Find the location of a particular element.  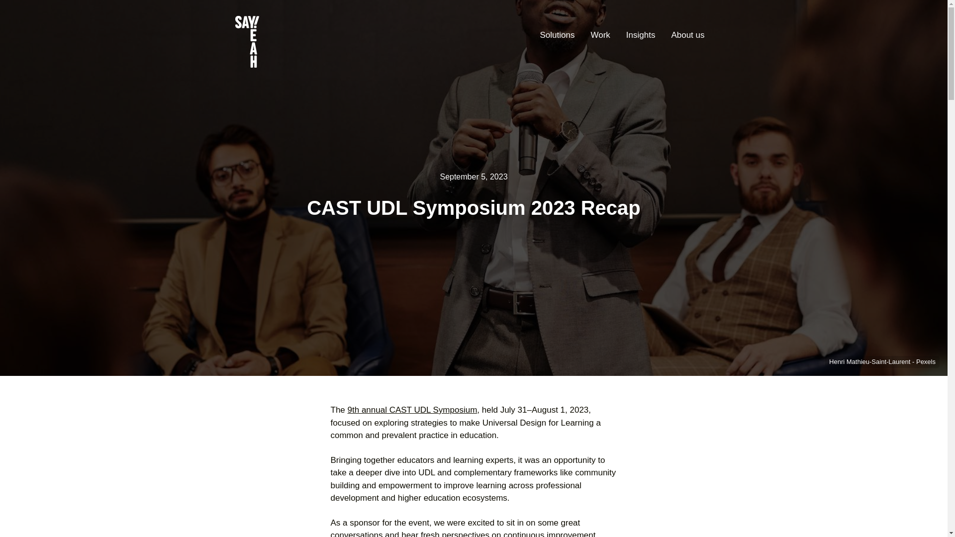

Work is located at coordinates (600, 36).